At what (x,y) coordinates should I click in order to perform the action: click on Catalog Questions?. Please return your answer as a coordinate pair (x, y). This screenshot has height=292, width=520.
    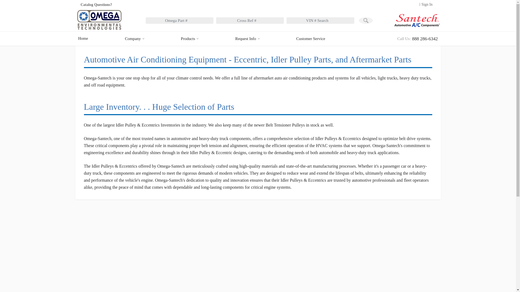
    Looking at the image, I should click on (102, 5).